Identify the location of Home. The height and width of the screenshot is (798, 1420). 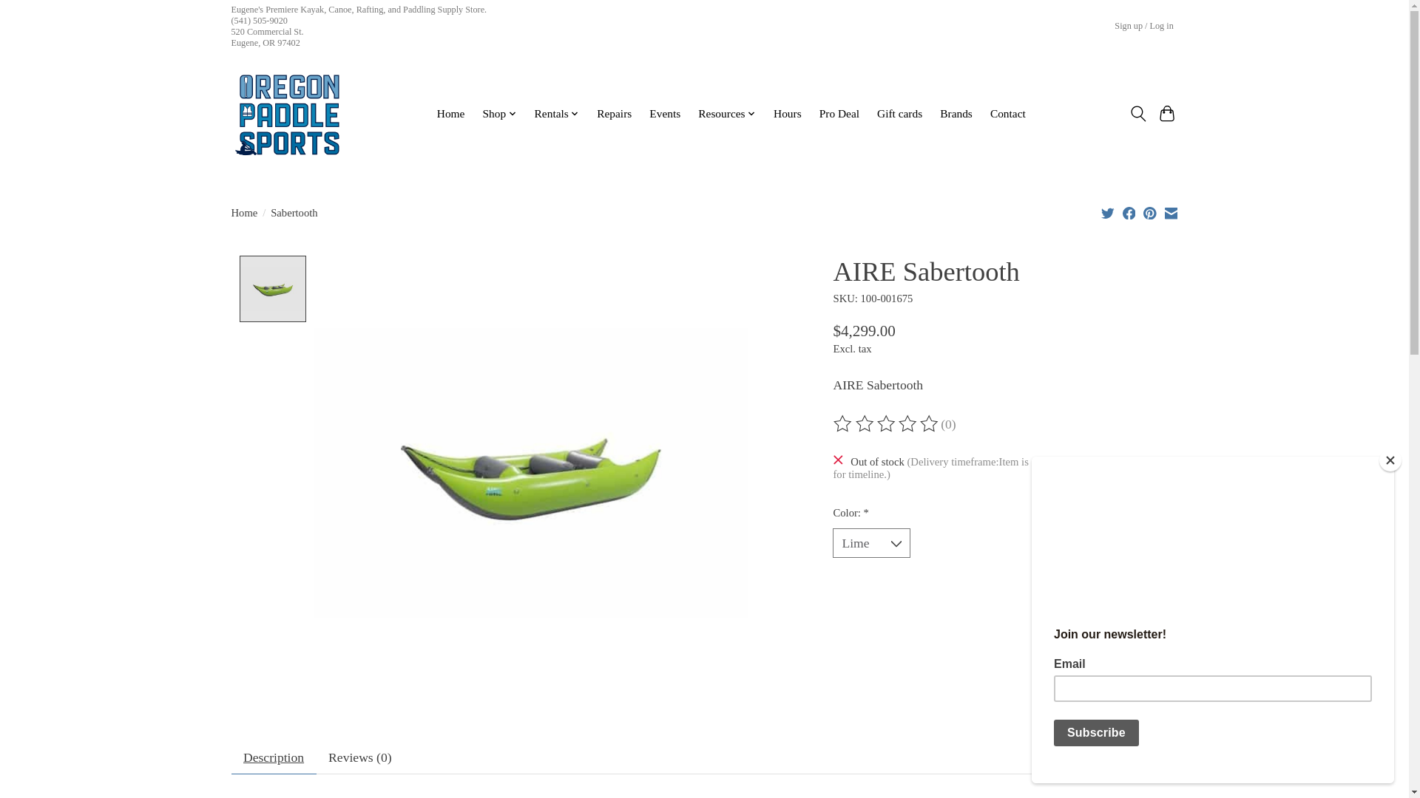
(450, 114).